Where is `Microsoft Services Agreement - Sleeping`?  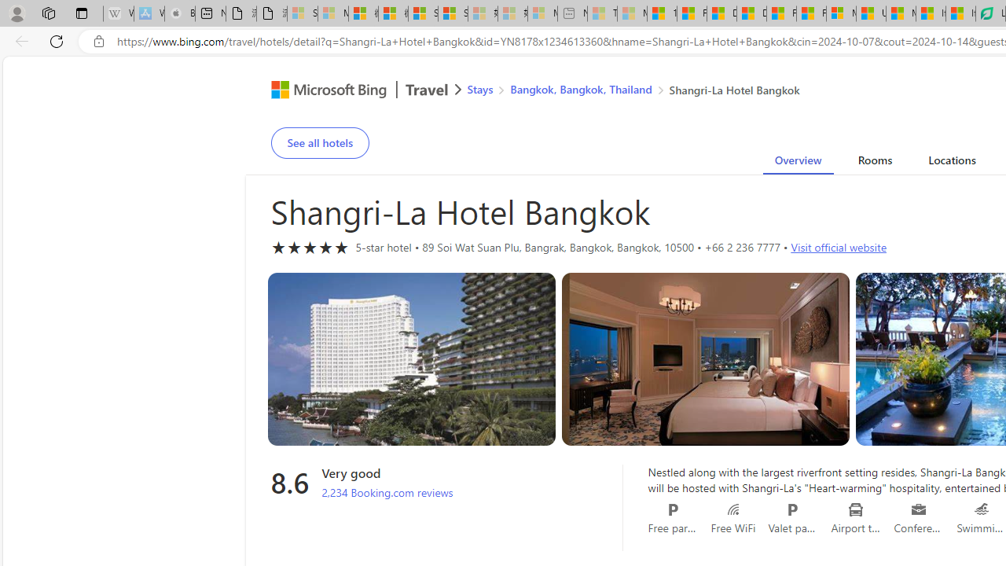 Microsoft Services Agreement - Sleeping is located at coordinates (332, 14).